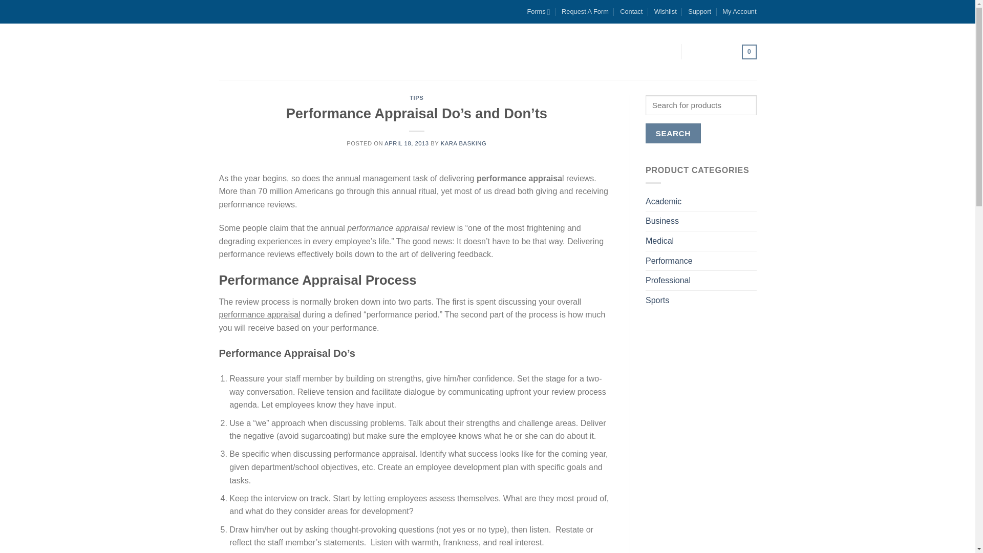 This screenshot has width=983, height=553. Describe the element at coordinates (538, 11) in the screenshot. I see `Forms` at that location.